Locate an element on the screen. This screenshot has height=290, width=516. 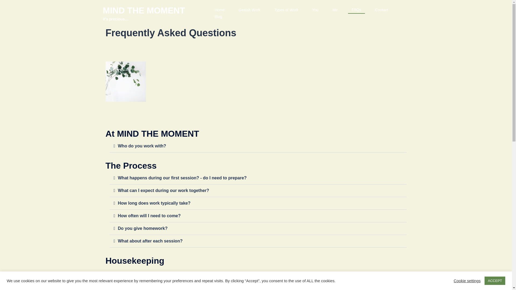
Home is located at coordinates (219, 10).